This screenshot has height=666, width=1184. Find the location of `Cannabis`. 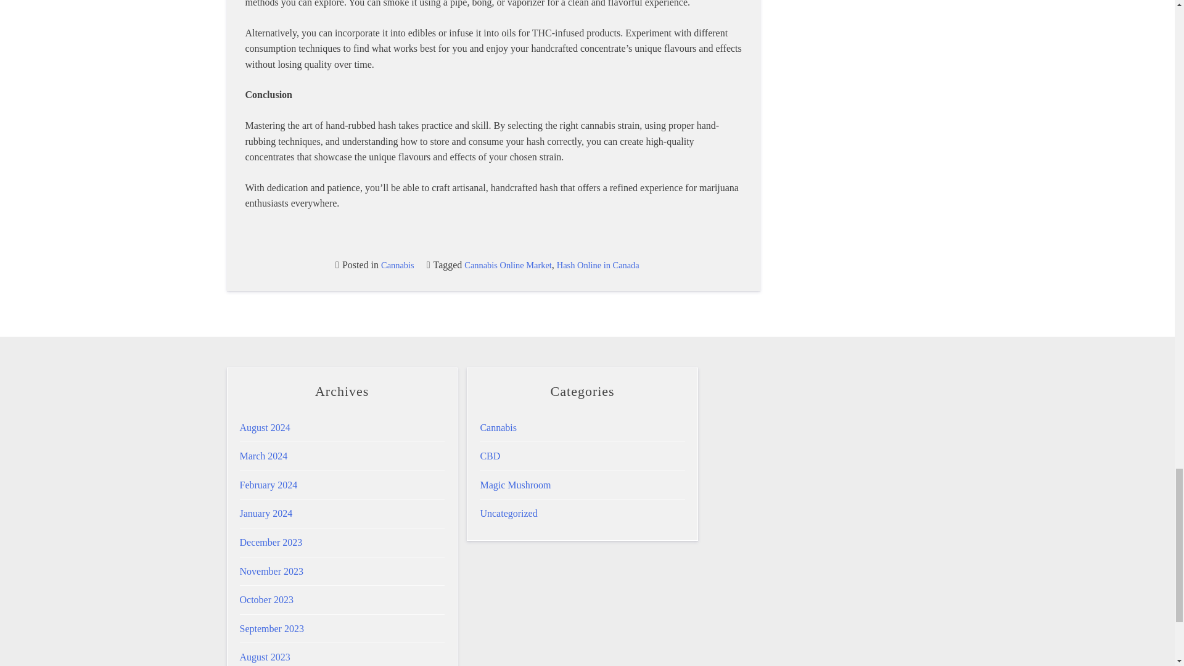

Cannabis is located at coordinates (498, 427).